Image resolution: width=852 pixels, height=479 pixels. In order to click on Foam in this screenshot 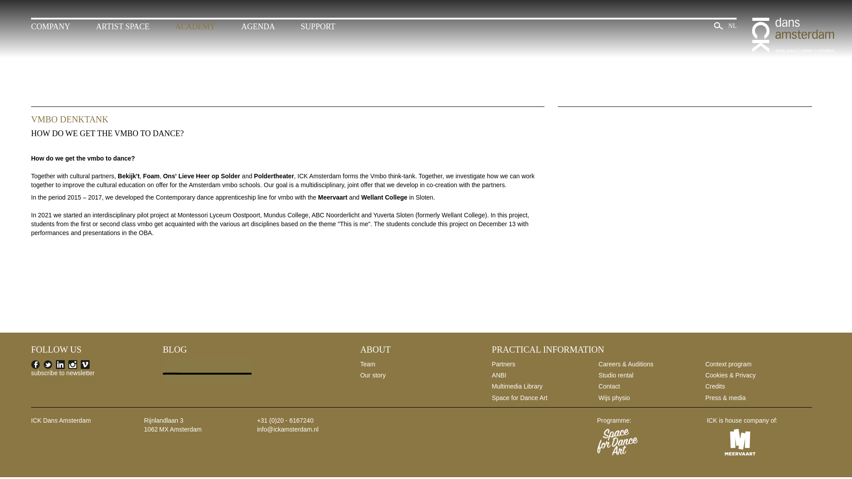, I will do `click(151, 176)`.